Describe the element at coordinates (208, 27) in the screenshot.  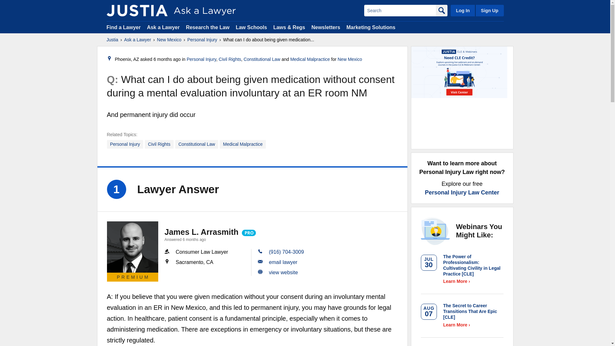
I see `Research the Law` at that location.